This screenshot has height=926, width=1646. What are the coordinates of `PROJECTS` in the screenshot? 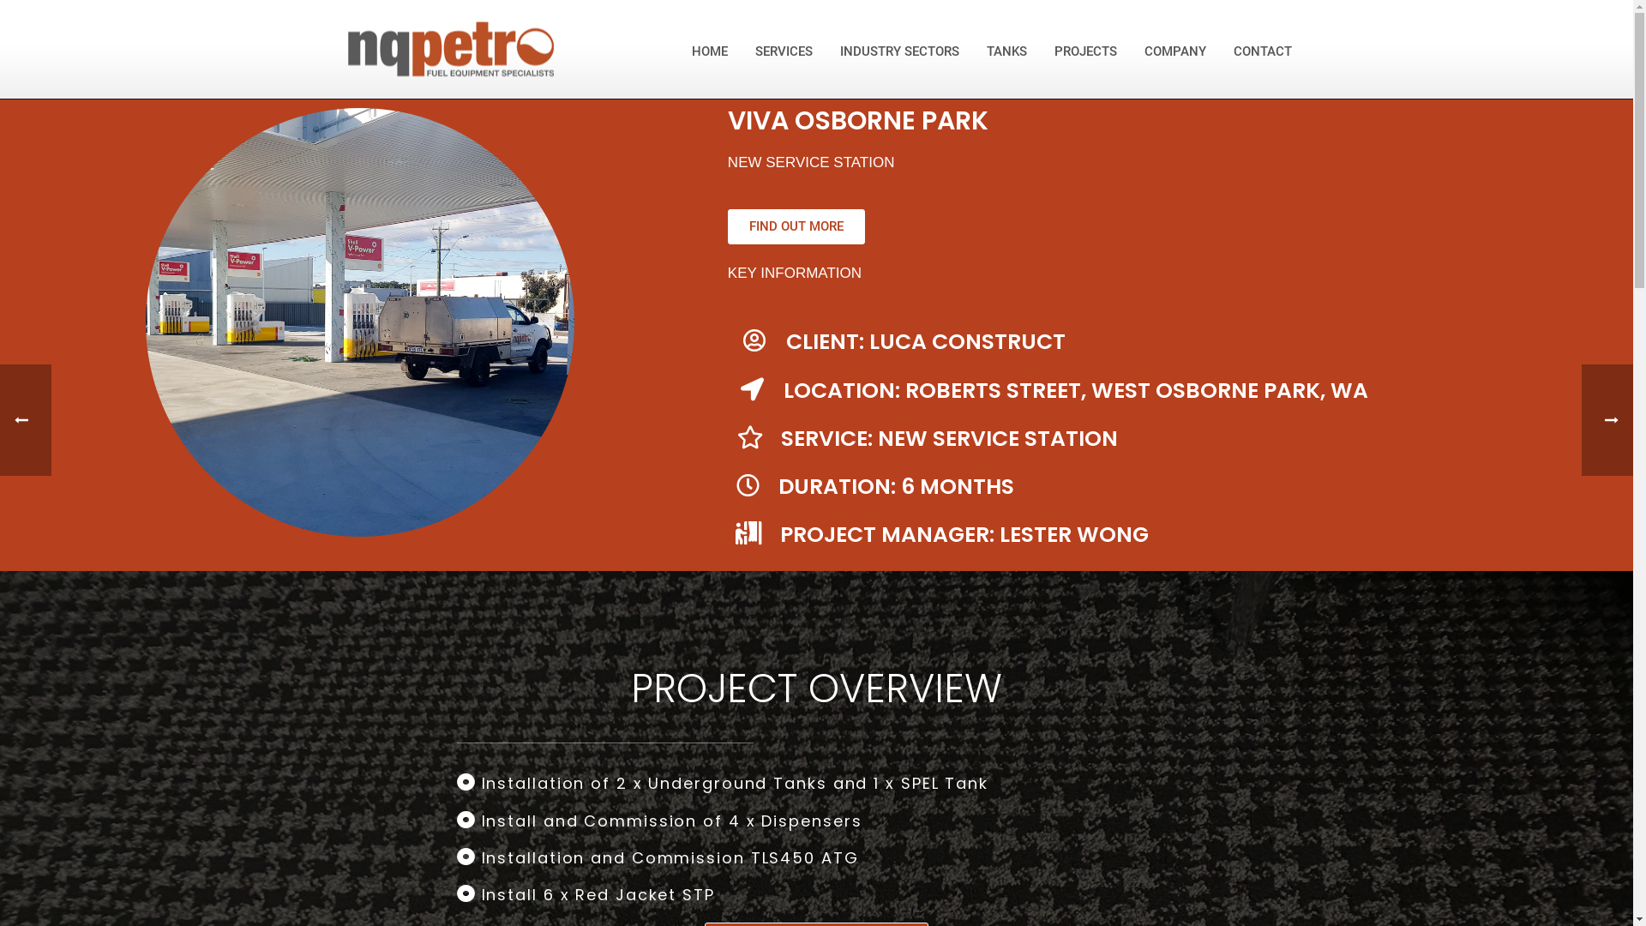 It's located at (1085, 50).